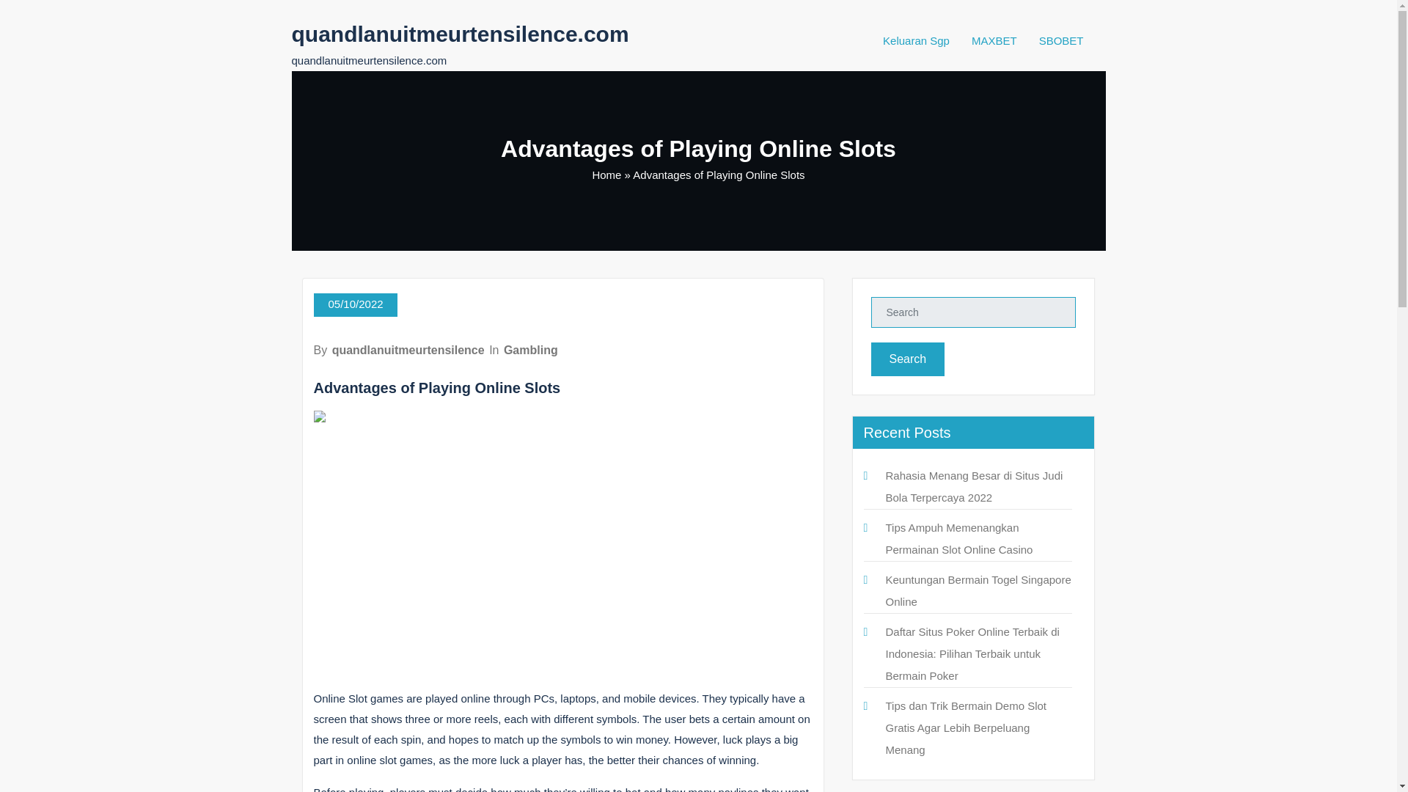  I want to click on Search, so click(908, 359).